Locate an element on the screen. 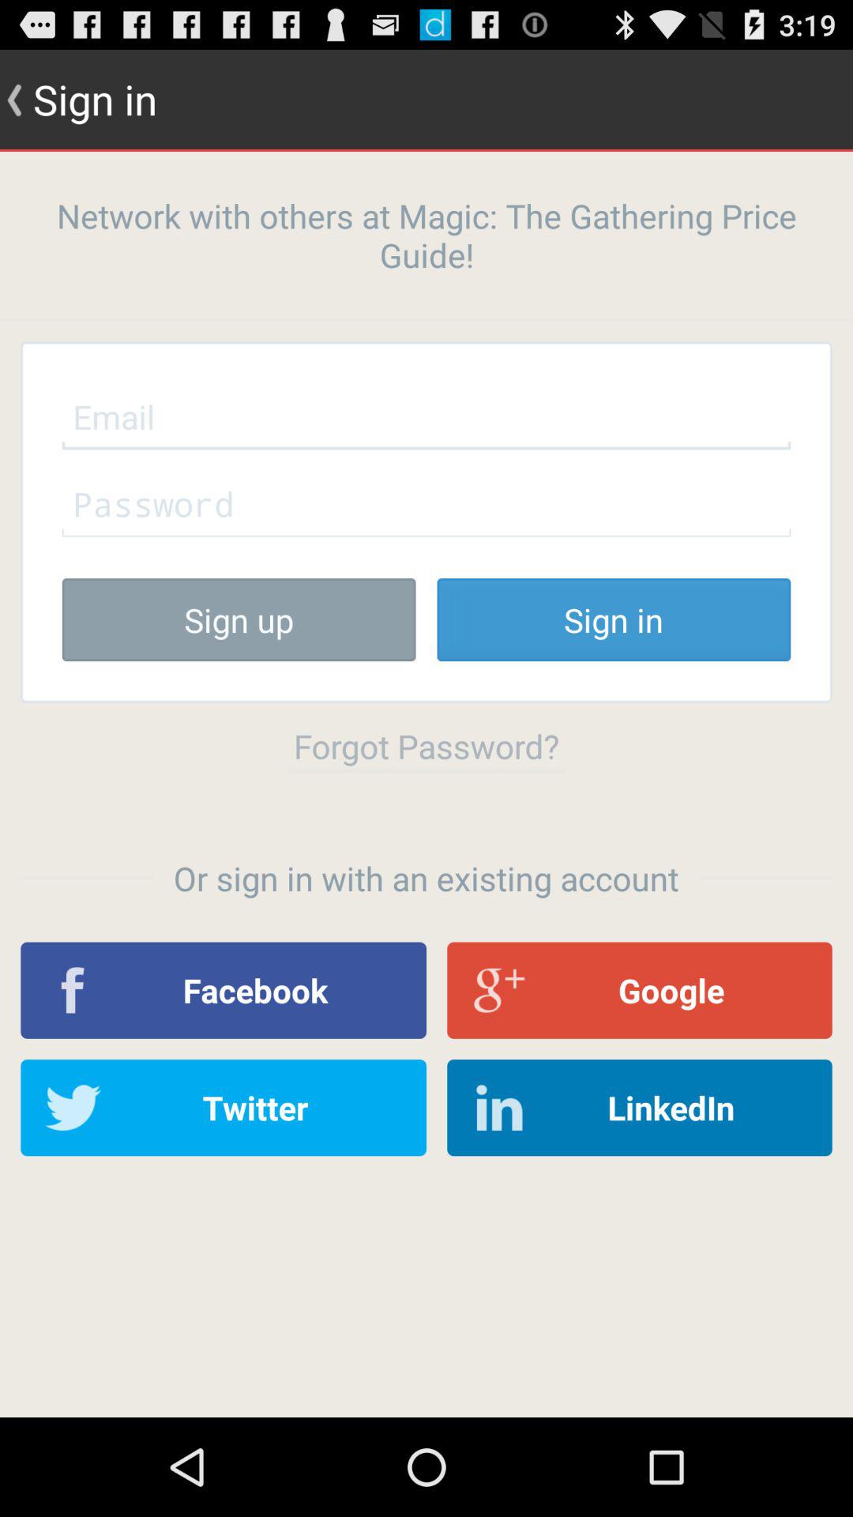 This screenshot has height=1517, width=853. swipe to google app is located at coordinates (640, 990).